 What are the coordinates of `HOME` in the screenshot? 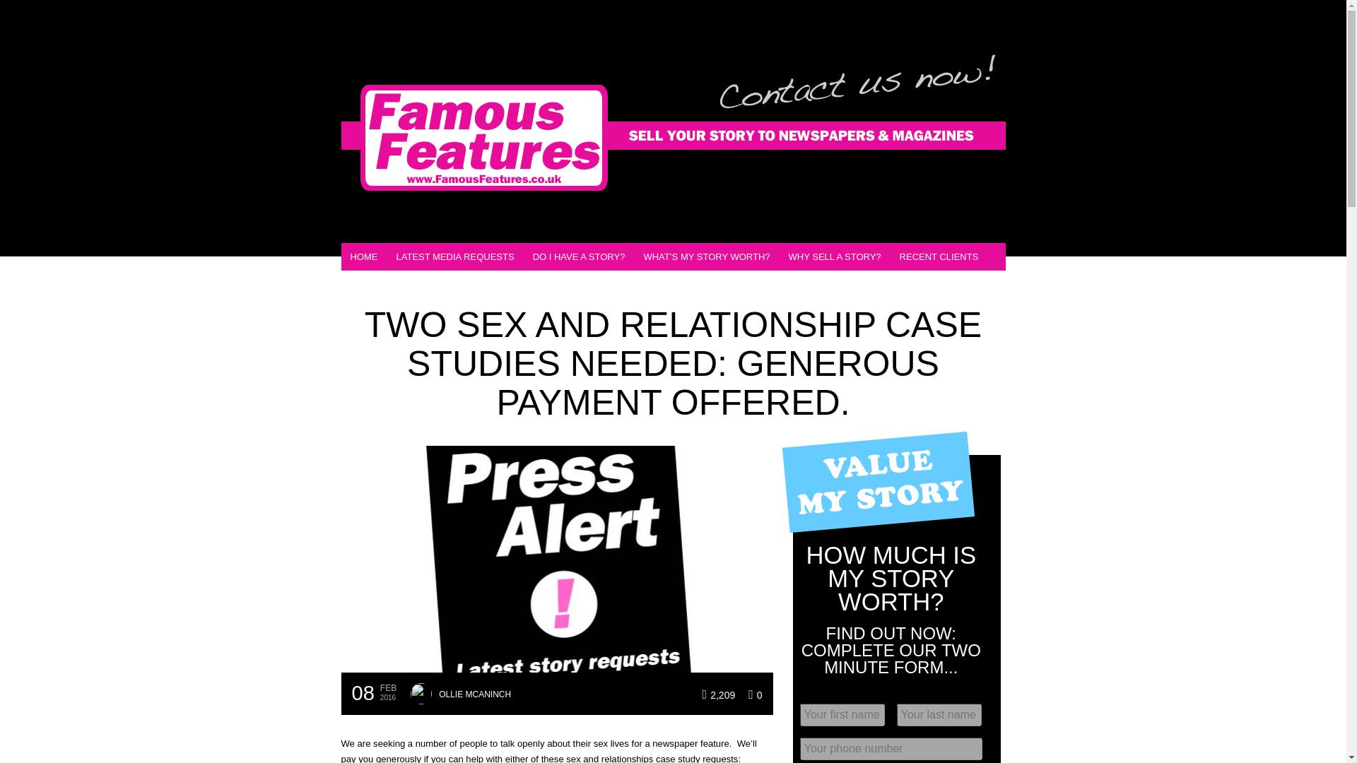 It's located at (363, 257).